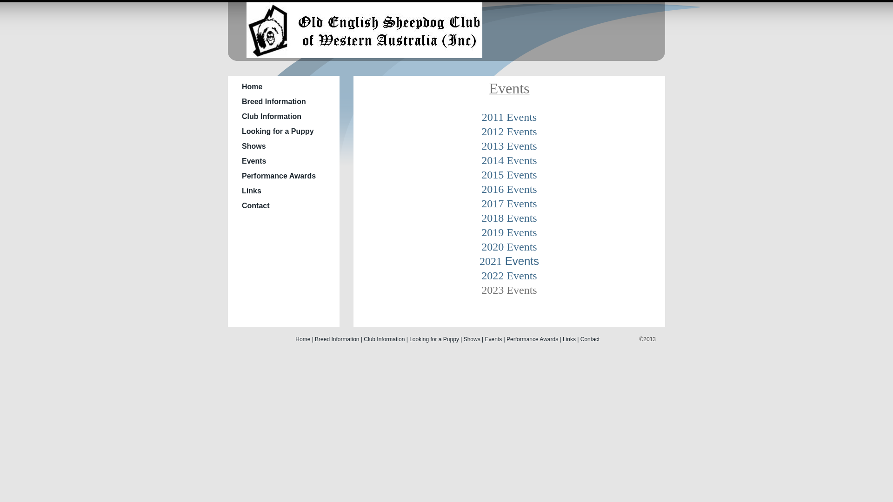 The width and height of the screenshot is (893, 502). I want to click on 2016 Events, so click(509, 189).